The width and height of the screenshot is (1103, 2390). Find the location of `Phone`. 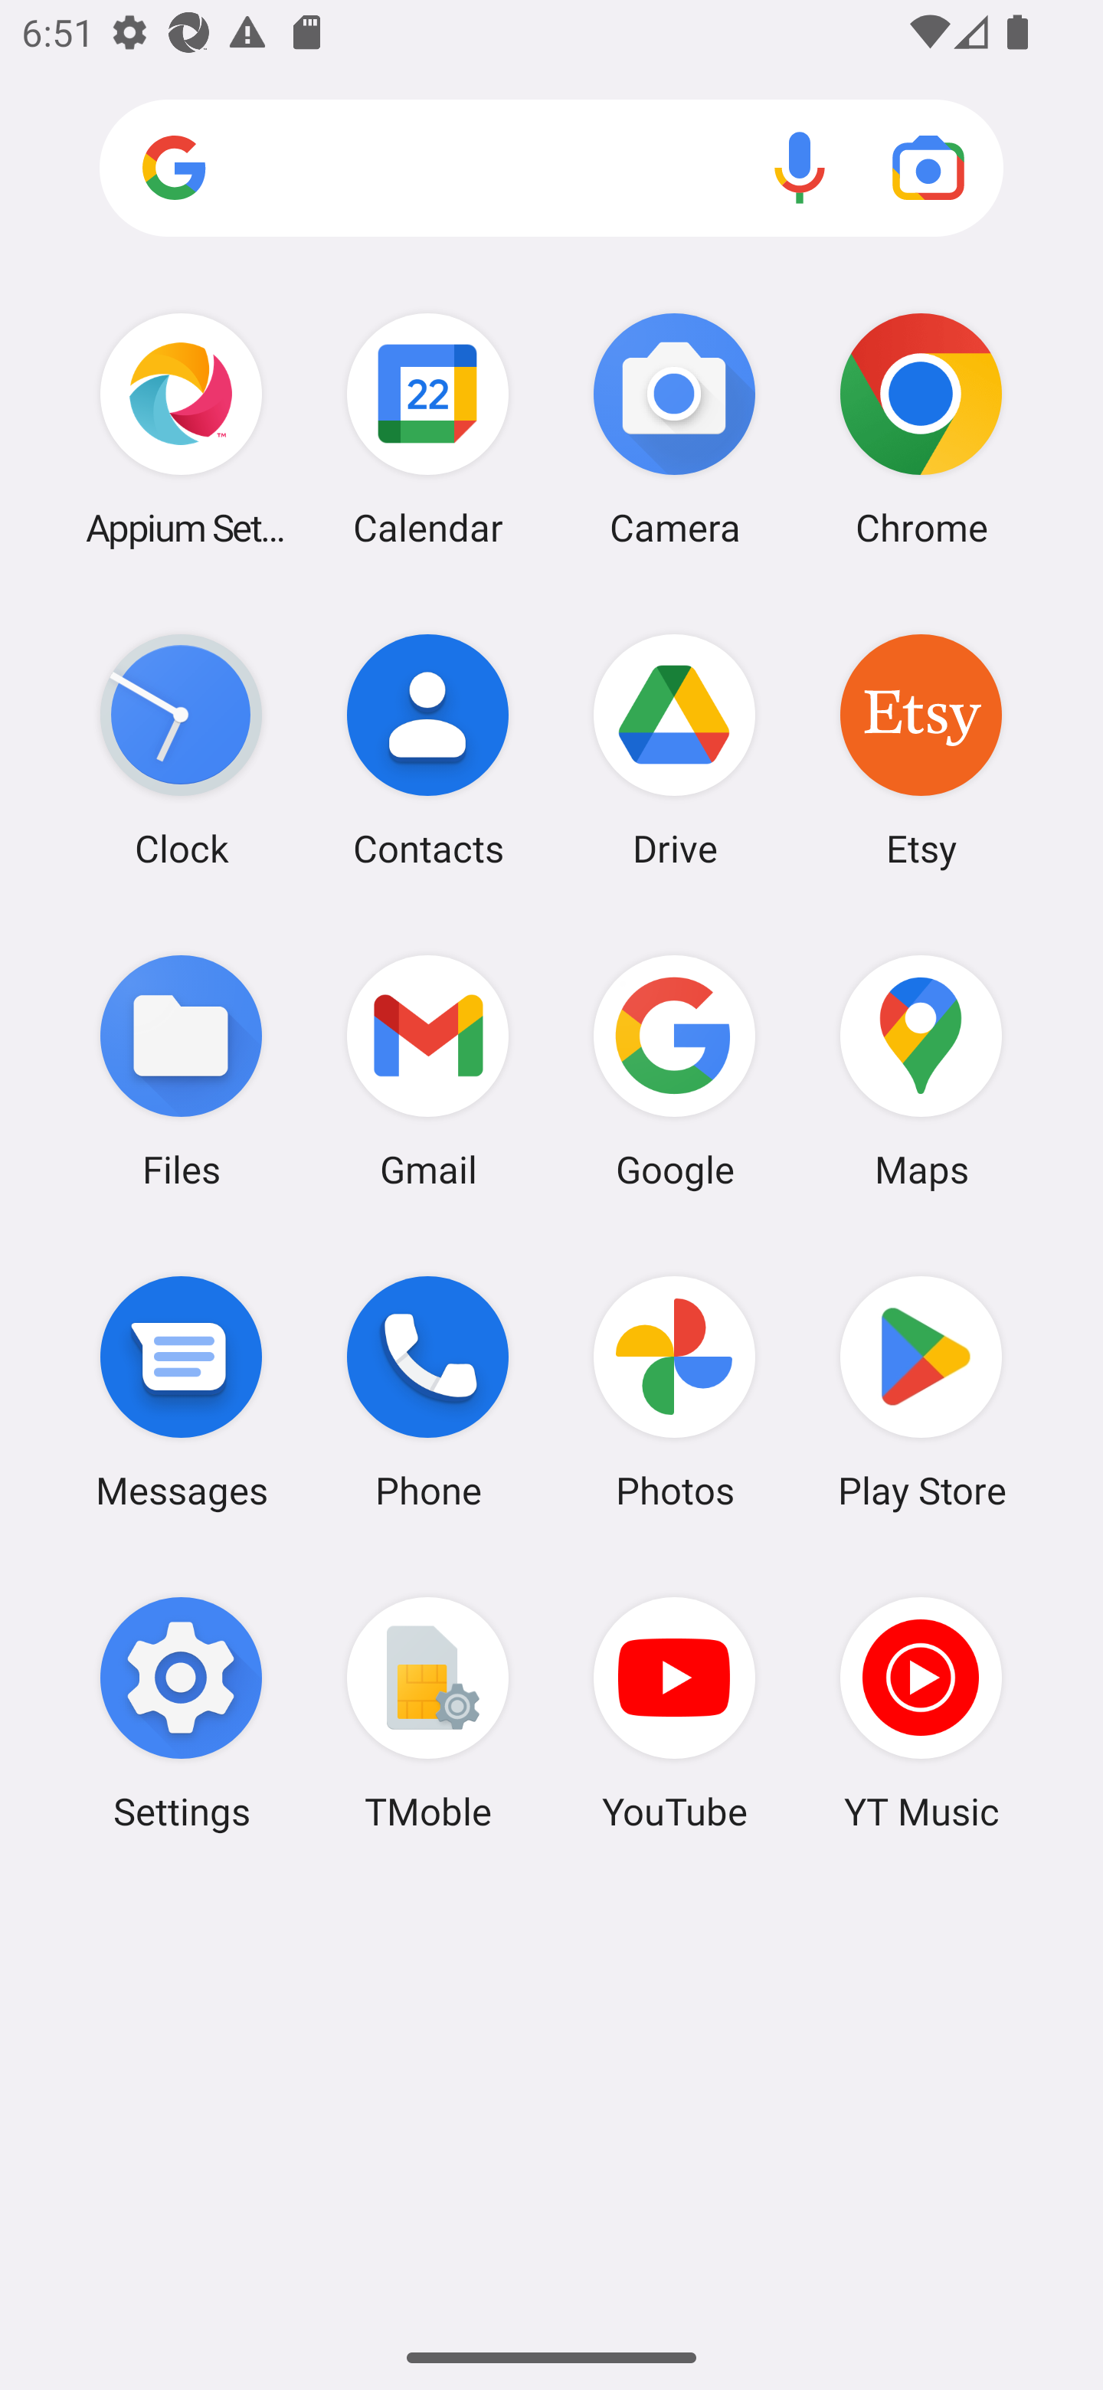

Phone is located at coordinates (427, 1392).